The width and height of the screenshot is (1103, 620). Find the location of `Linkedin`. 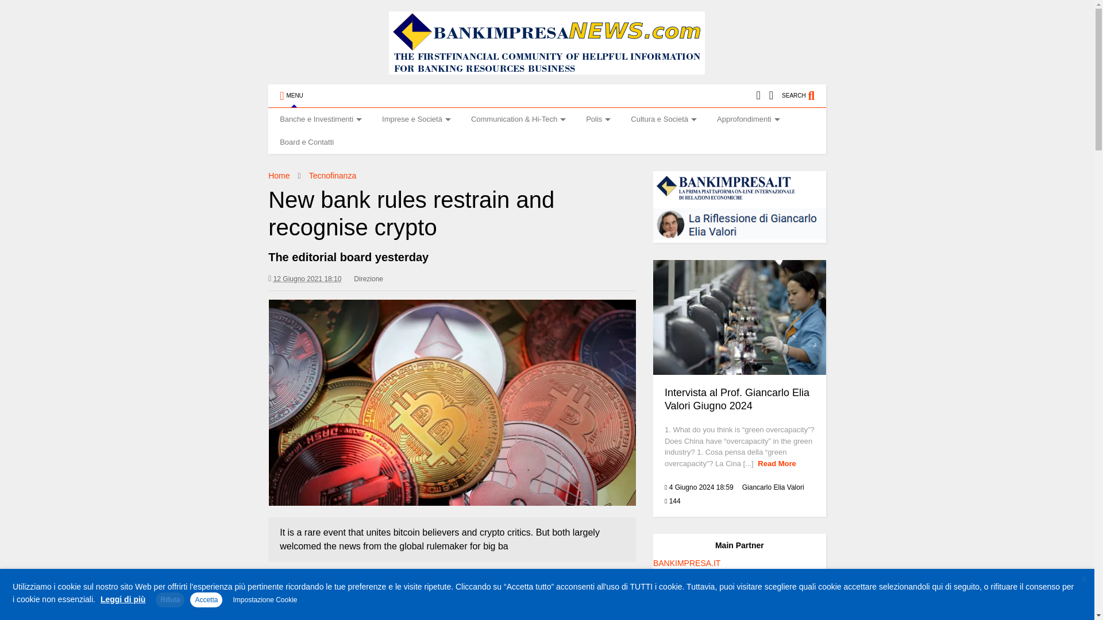

Linkedin is located at coordinates (757, 95).